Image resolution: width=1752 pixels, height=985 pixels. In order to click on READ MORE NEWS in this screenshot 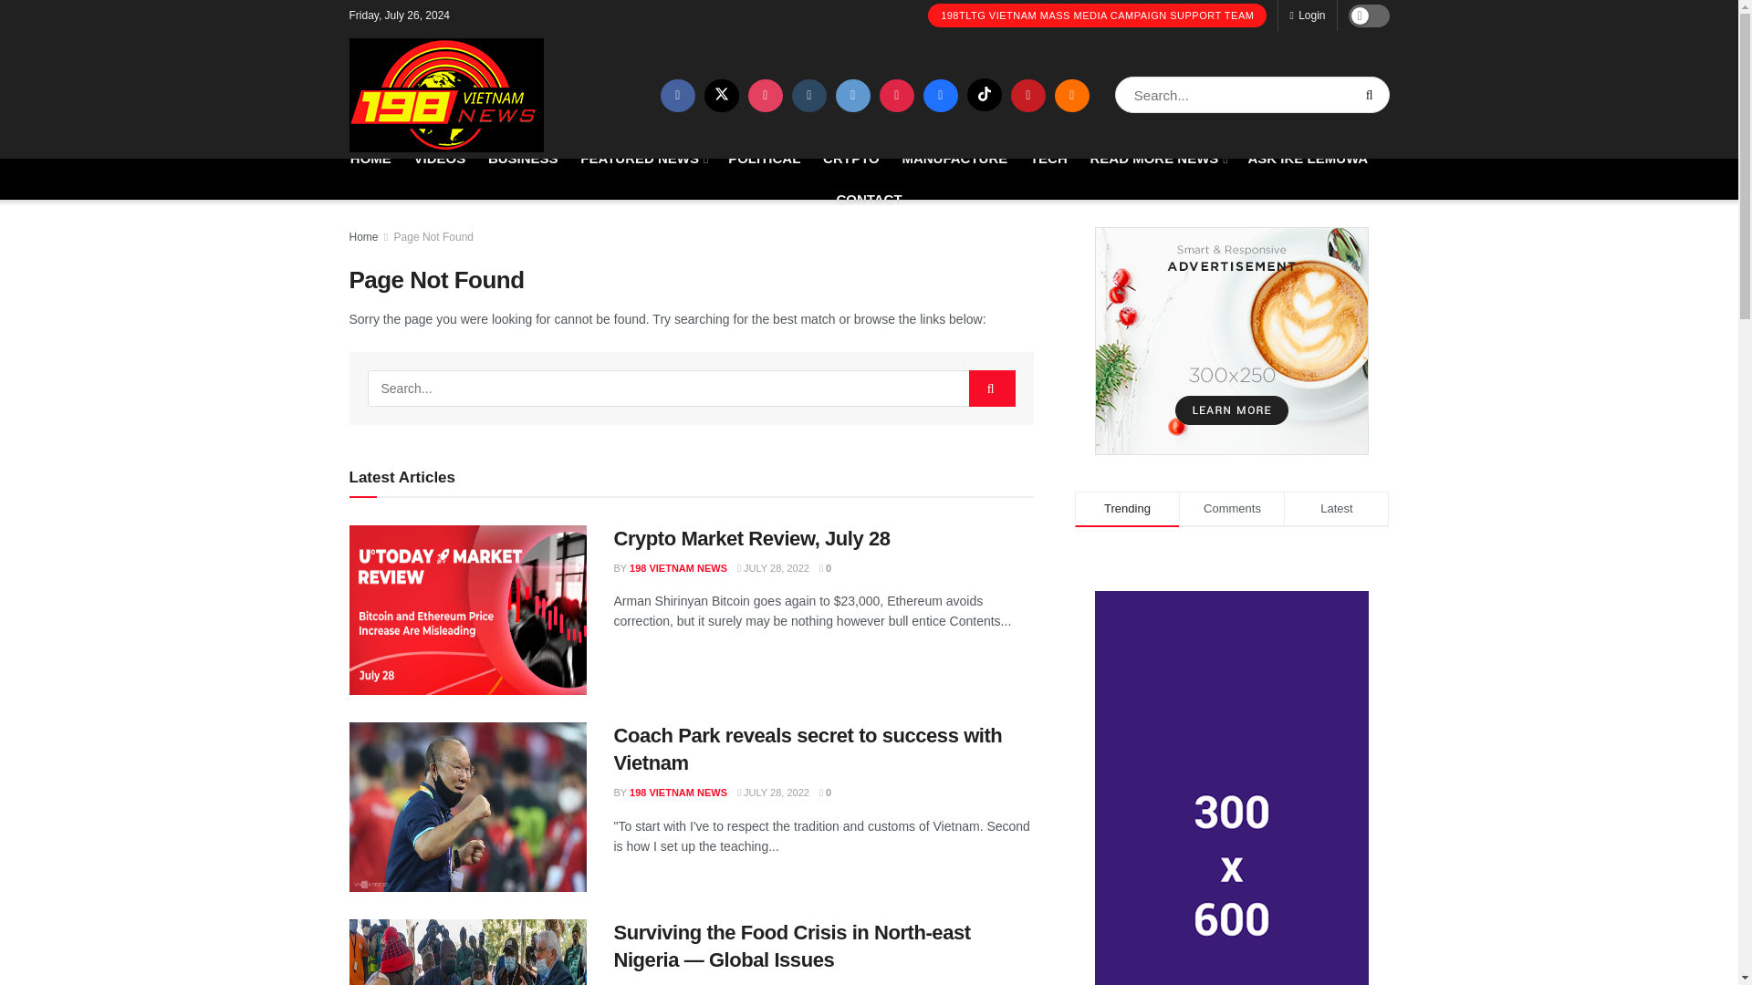, I will do `click(1157, 157)`.